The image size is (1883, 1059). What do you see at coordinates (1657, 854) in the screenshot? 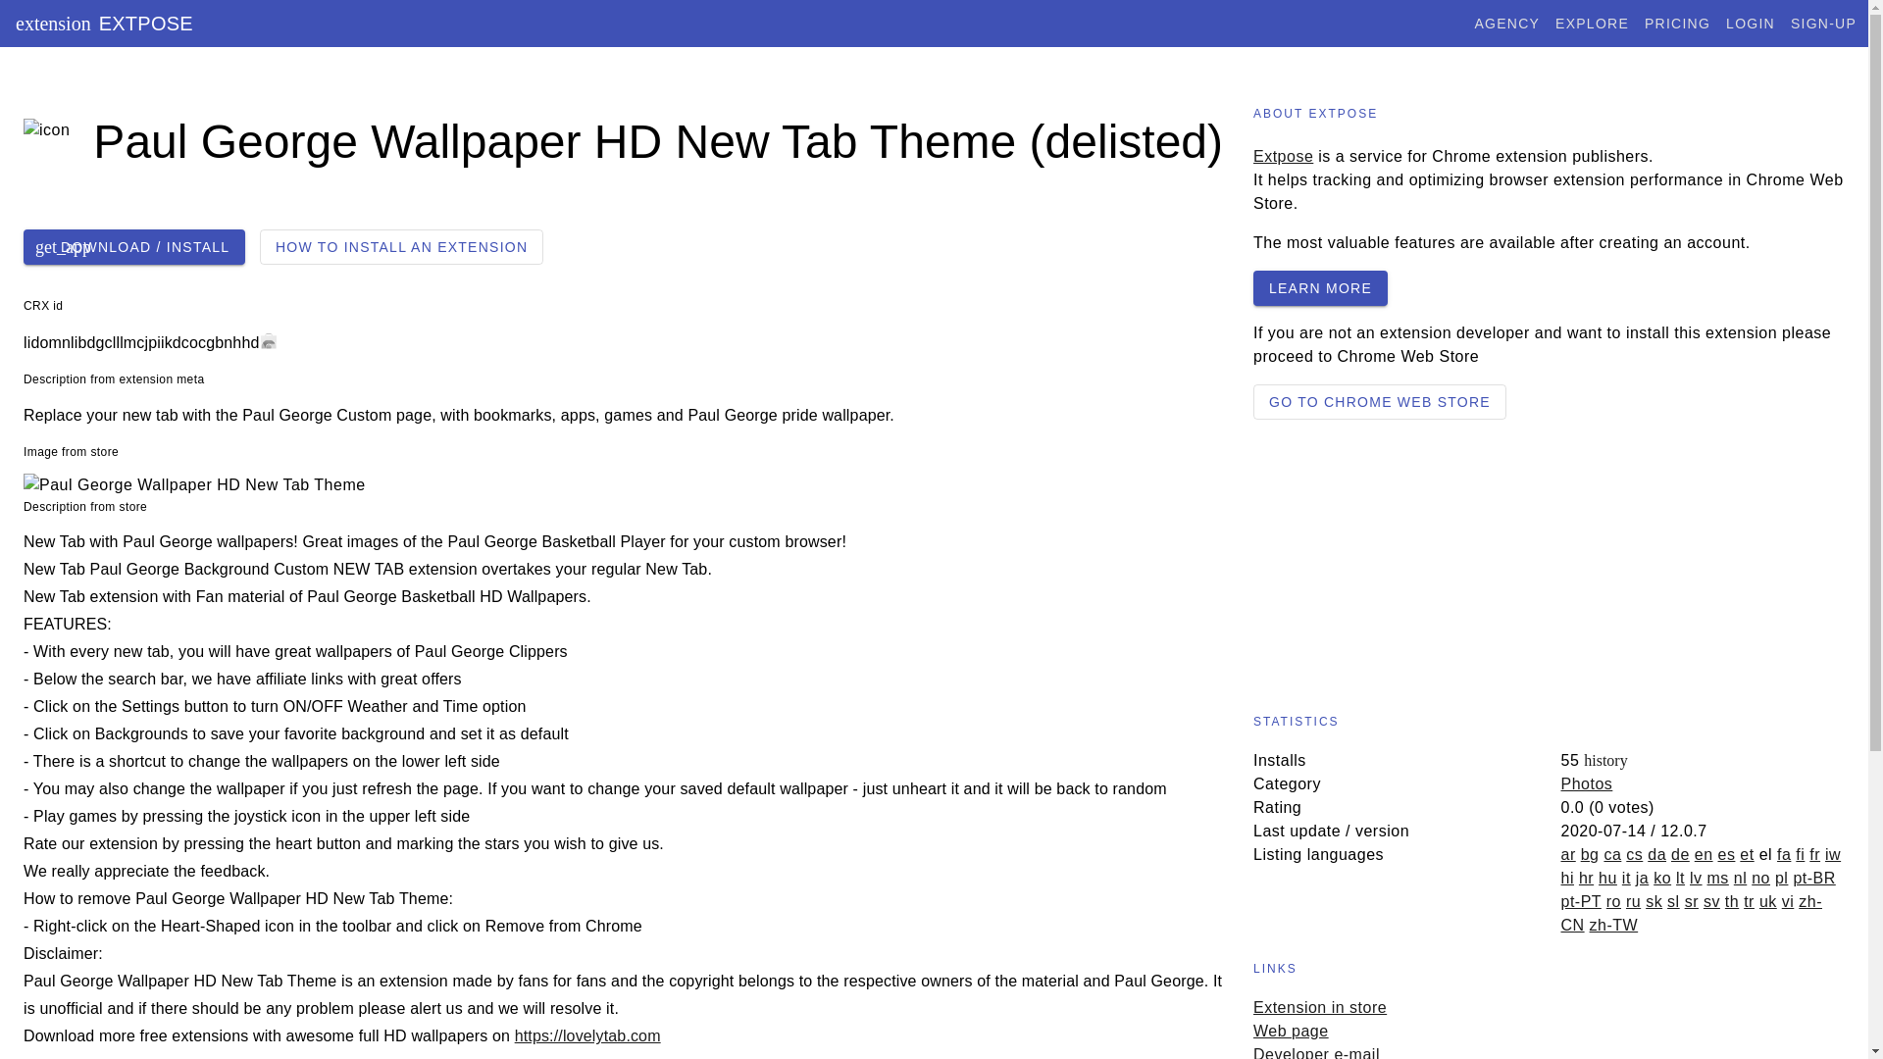
I see `da` at bounding box center [1657, 854].